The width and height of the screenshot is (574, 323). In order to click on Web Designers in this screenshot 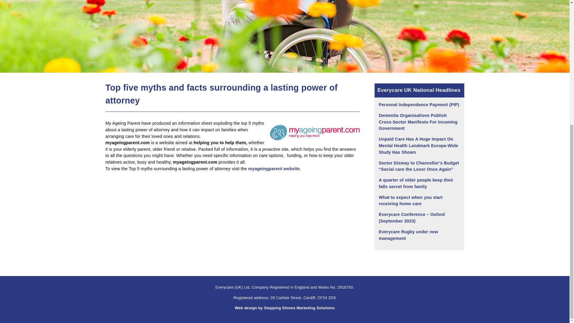, I will do `click(285, 307)`.